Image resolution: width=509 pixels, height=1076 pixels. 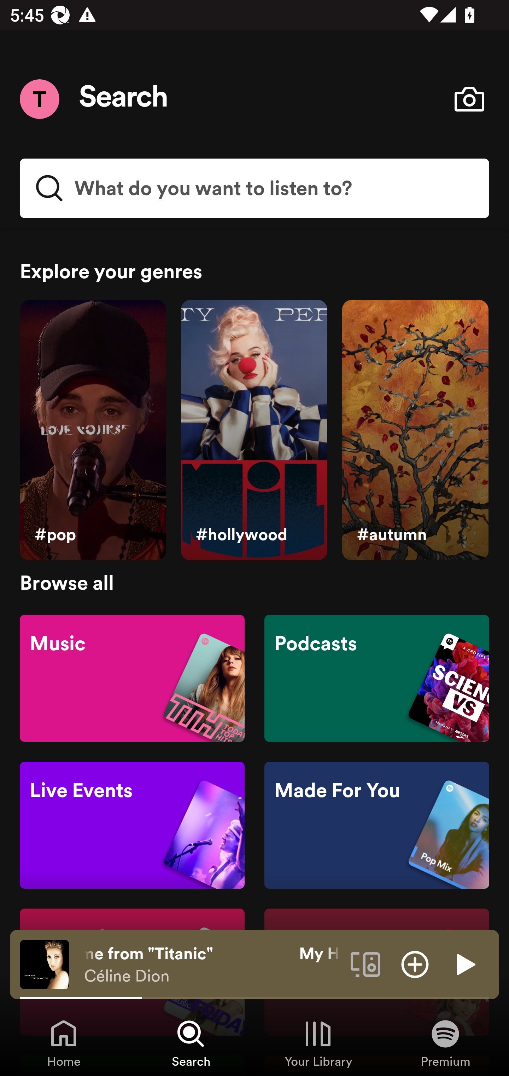 I want to click on #pop, so click(x=93, y=430).